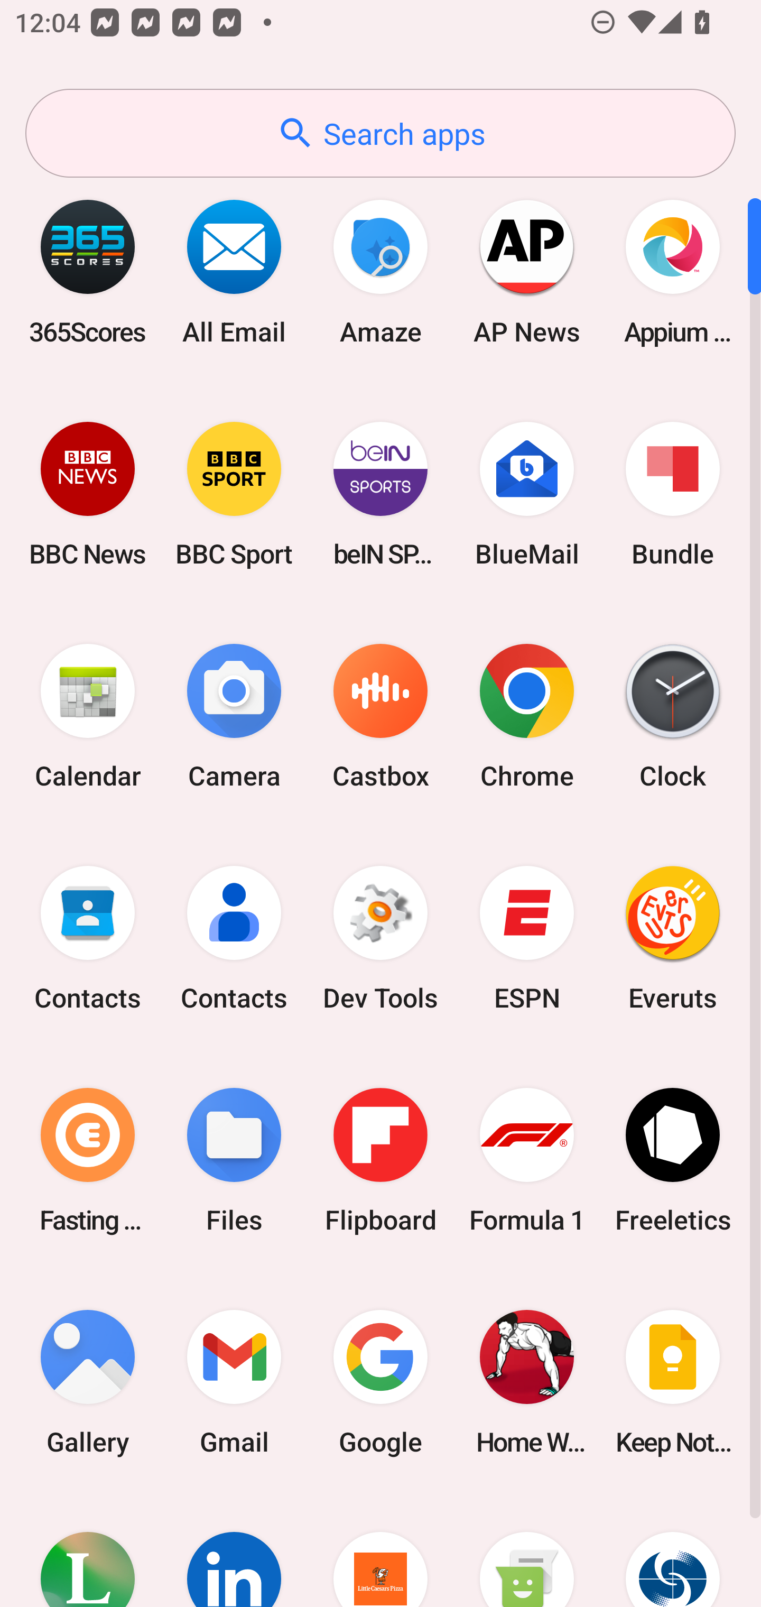  What do you see at coordinates (673, 938) in the screenshot?
I see `Everuts` at bounding box center [673, 938].